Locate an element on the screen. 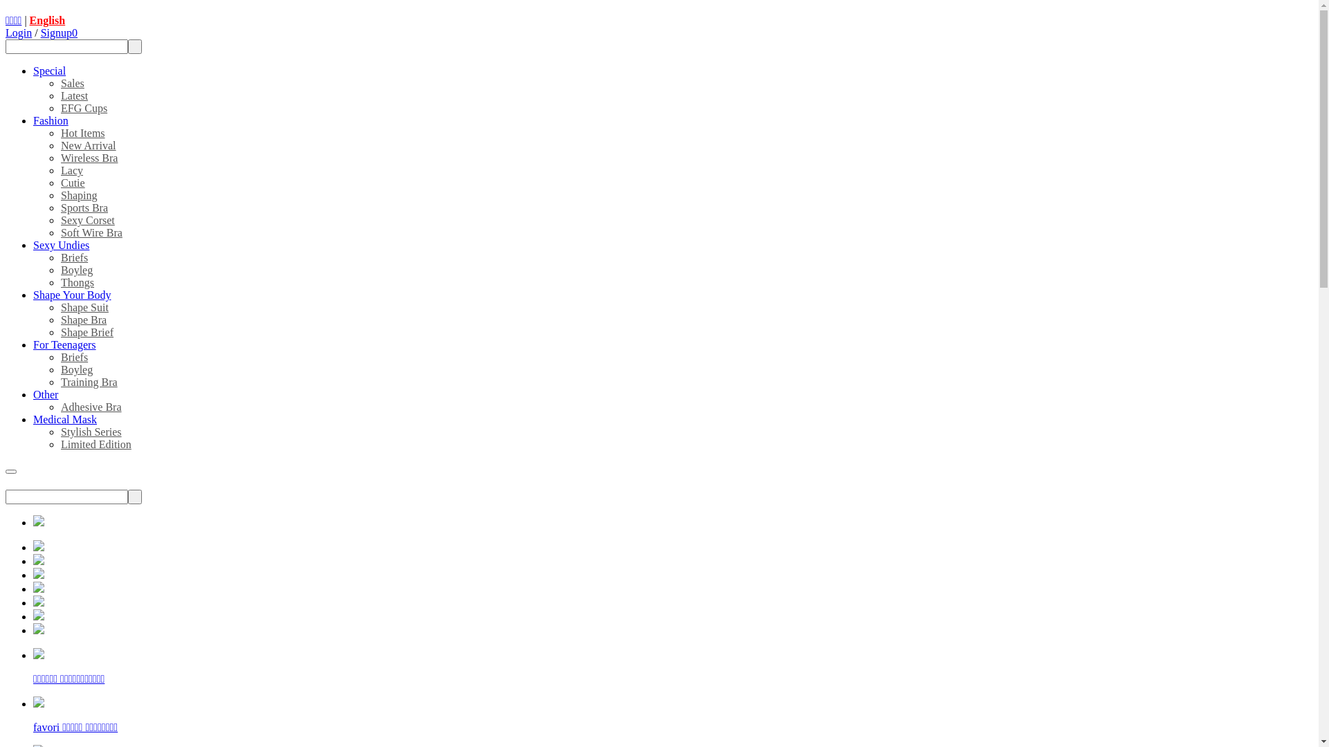  Shape Brief is located at coordinates (87, 332).